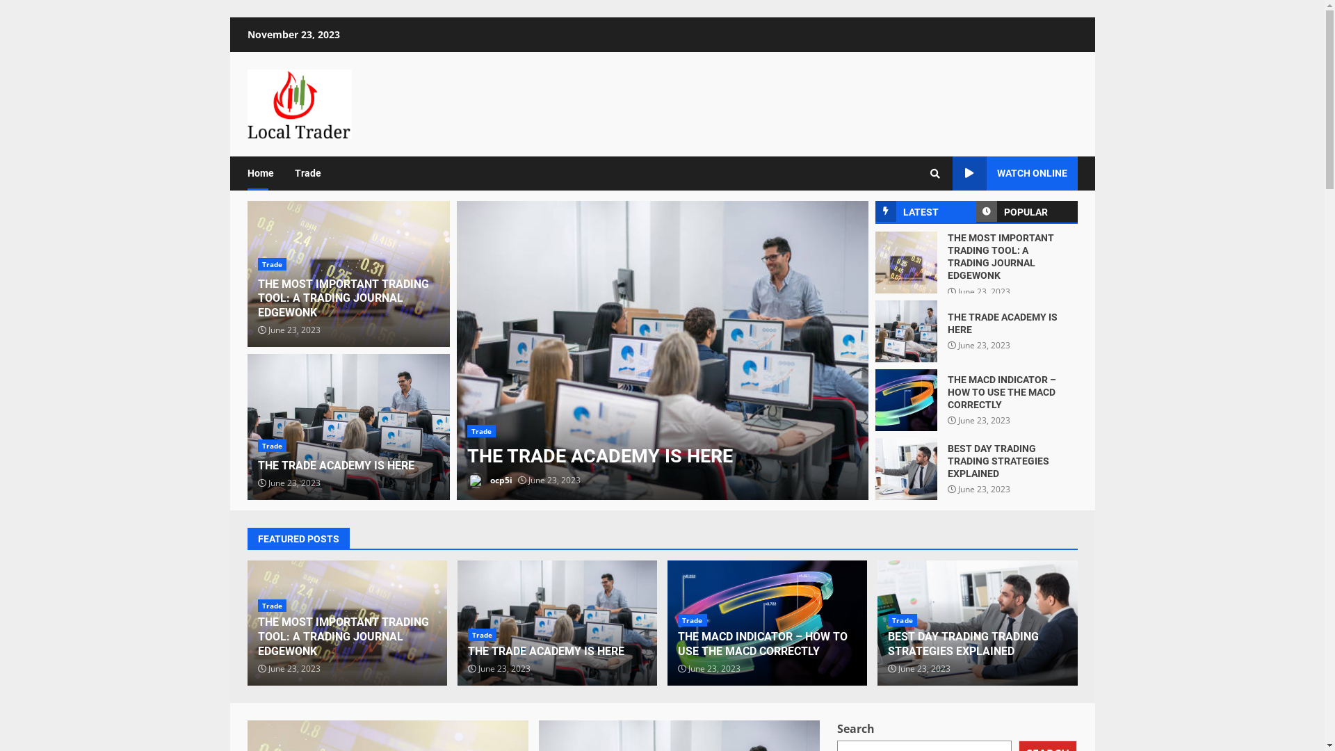 The height and width of the screenshot is (751, 1335). What do you see at coordinates (903, 620) in the screenshot?
I see `Trade` at bounding box center [903, 620].